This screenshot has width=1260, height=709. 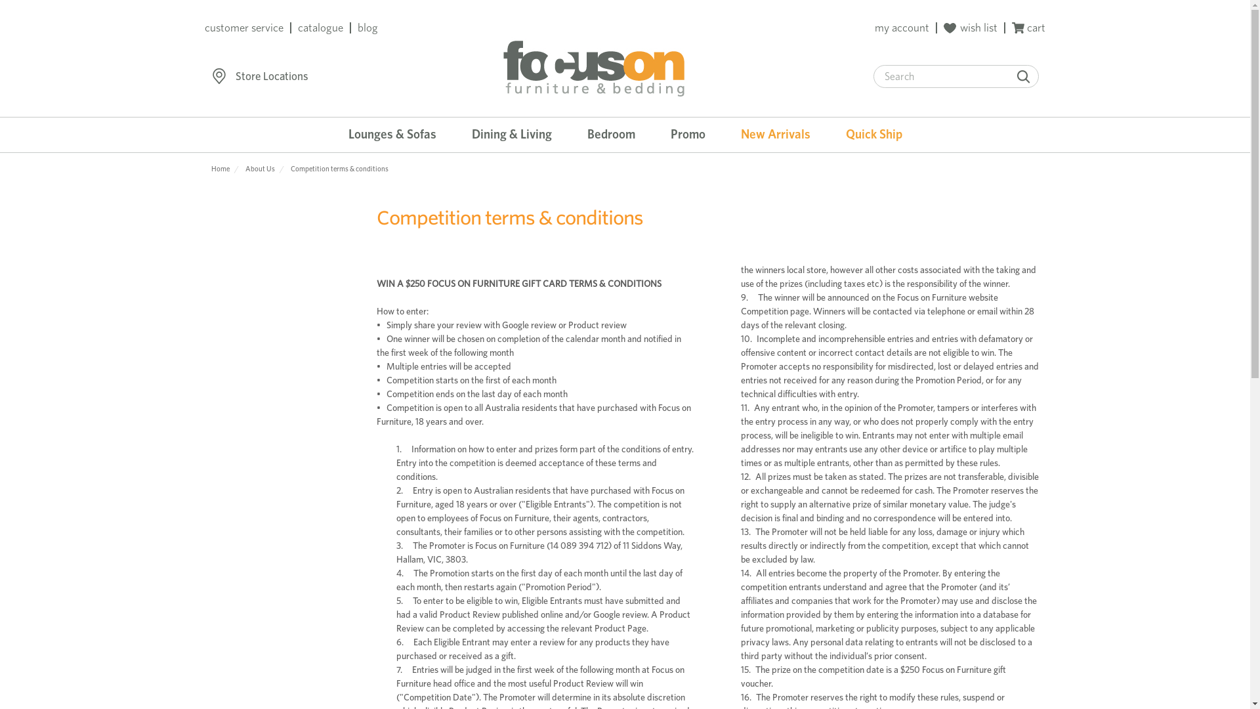 I want to click on New Arrivals, so click(x=776, y=135).